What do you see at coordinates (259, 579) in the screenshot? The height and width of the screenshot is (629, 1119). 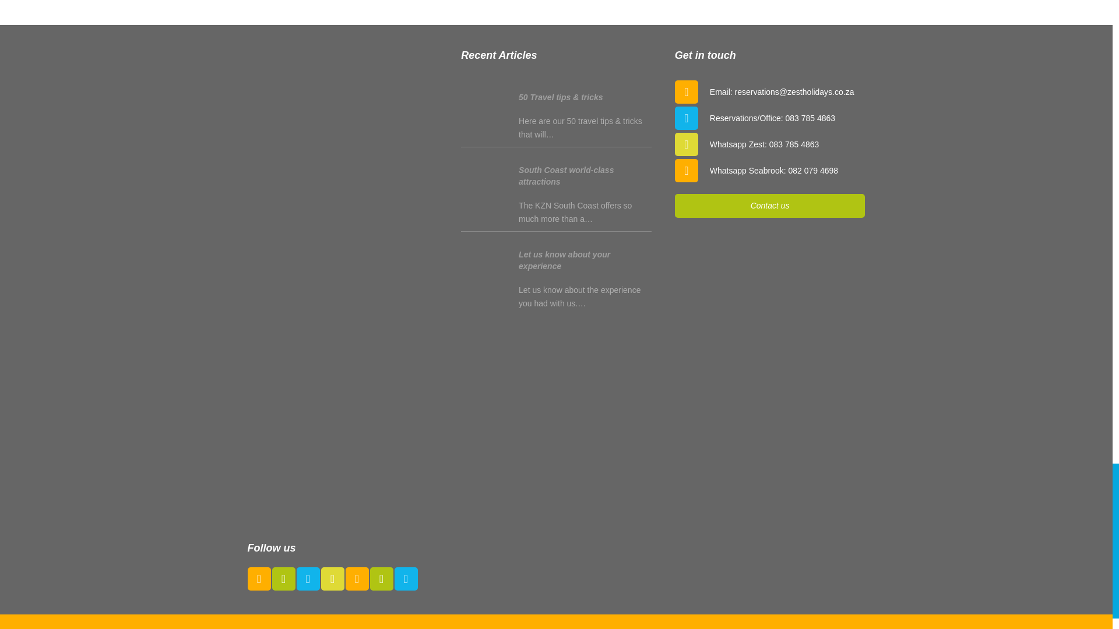 I see `Find Zest on Facbook` at bounding box center [259, 579].